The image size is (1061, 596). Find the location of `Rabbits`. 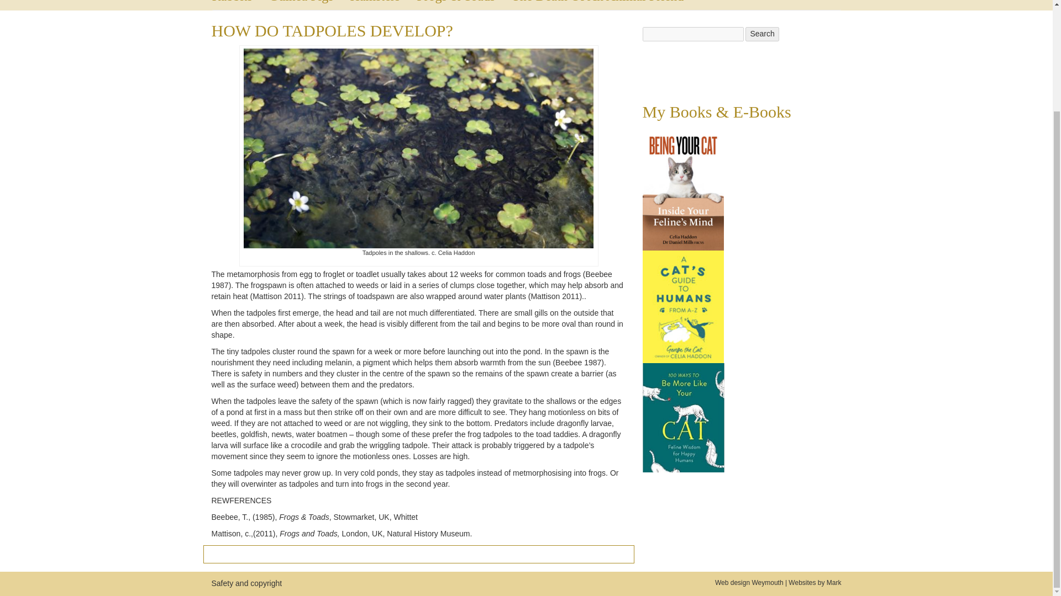

Rabbits is located at coordinates (241, 5).